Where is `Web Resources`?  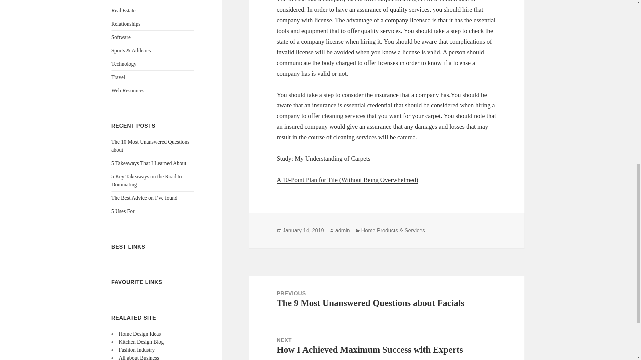 Web Resources is located at coordinates (128, 90).